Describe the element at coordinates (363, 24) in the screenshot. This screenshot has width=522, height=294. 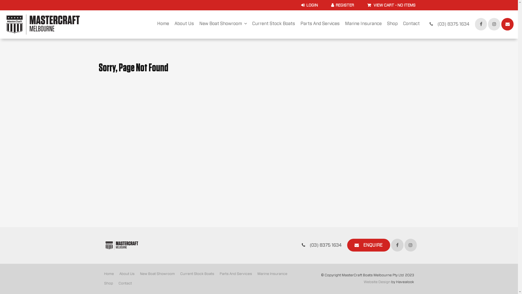
I see `Marine Insurance` at that location.